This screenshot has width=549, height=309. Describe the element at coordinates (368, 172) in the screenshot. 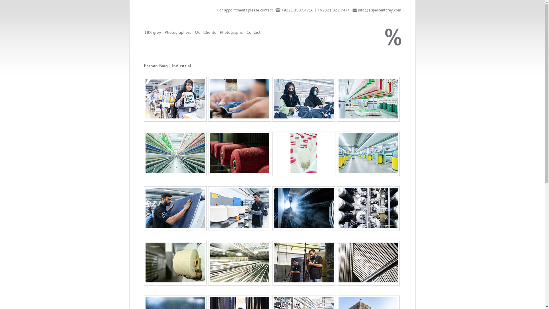

I see `Industrial` at that location.